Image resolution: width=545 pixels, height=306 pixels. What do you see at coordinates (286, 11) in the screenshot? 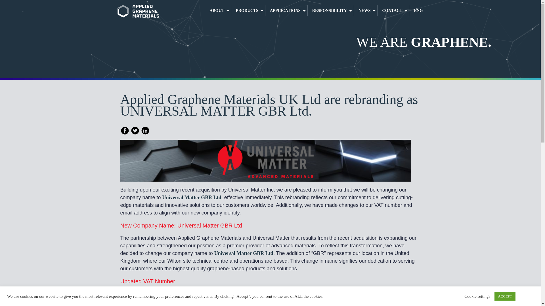
I see `APPLICATIONS` at bounding box center [286, 11].